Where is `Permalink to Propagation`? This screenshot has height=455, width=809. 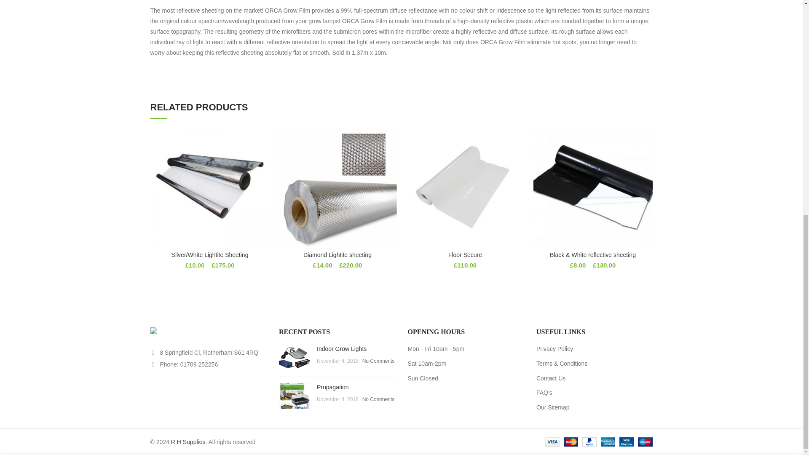
Permalink to Propagation is located at coordinates (333, 387).